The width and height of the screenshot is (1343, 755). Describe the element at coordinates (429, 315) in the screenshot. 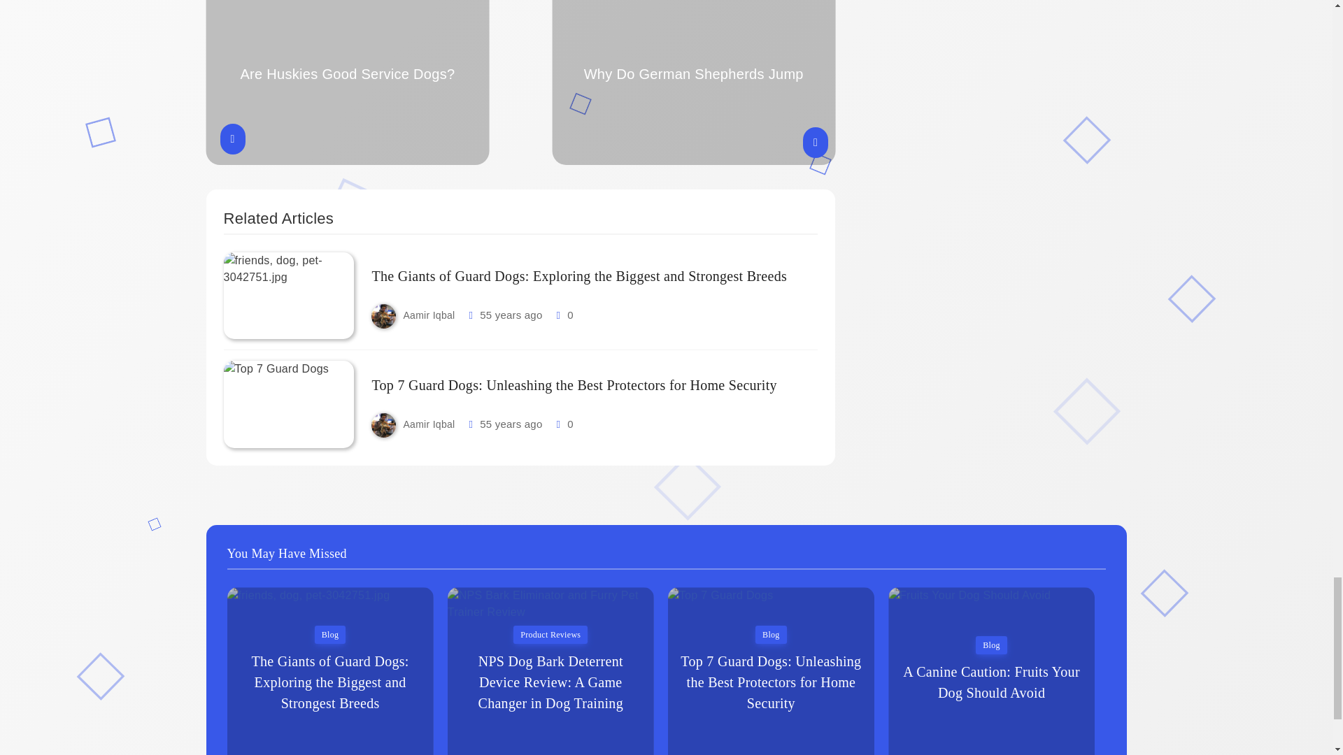

I see `Aamir Iqbal` at that location.